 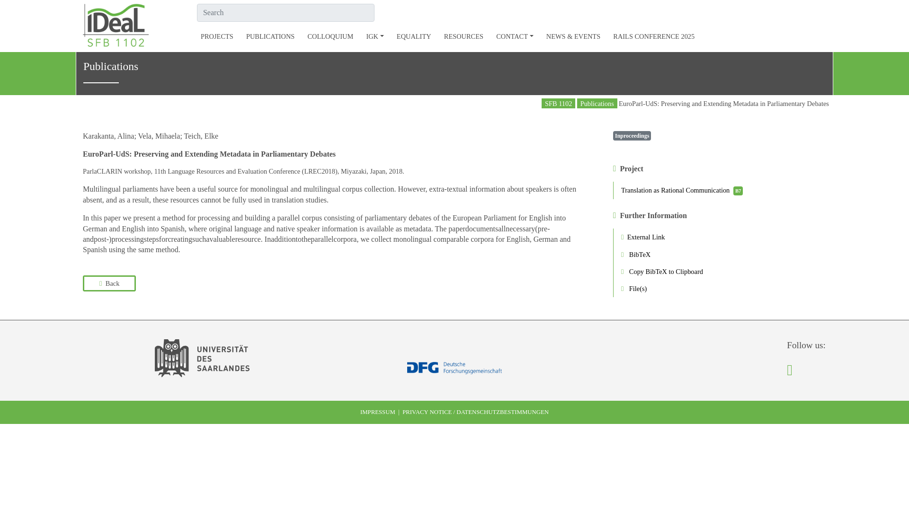 What do you see at coordinates (414, 36) in the screenshot?
I see `Equality` at bounding box center [414, 36].